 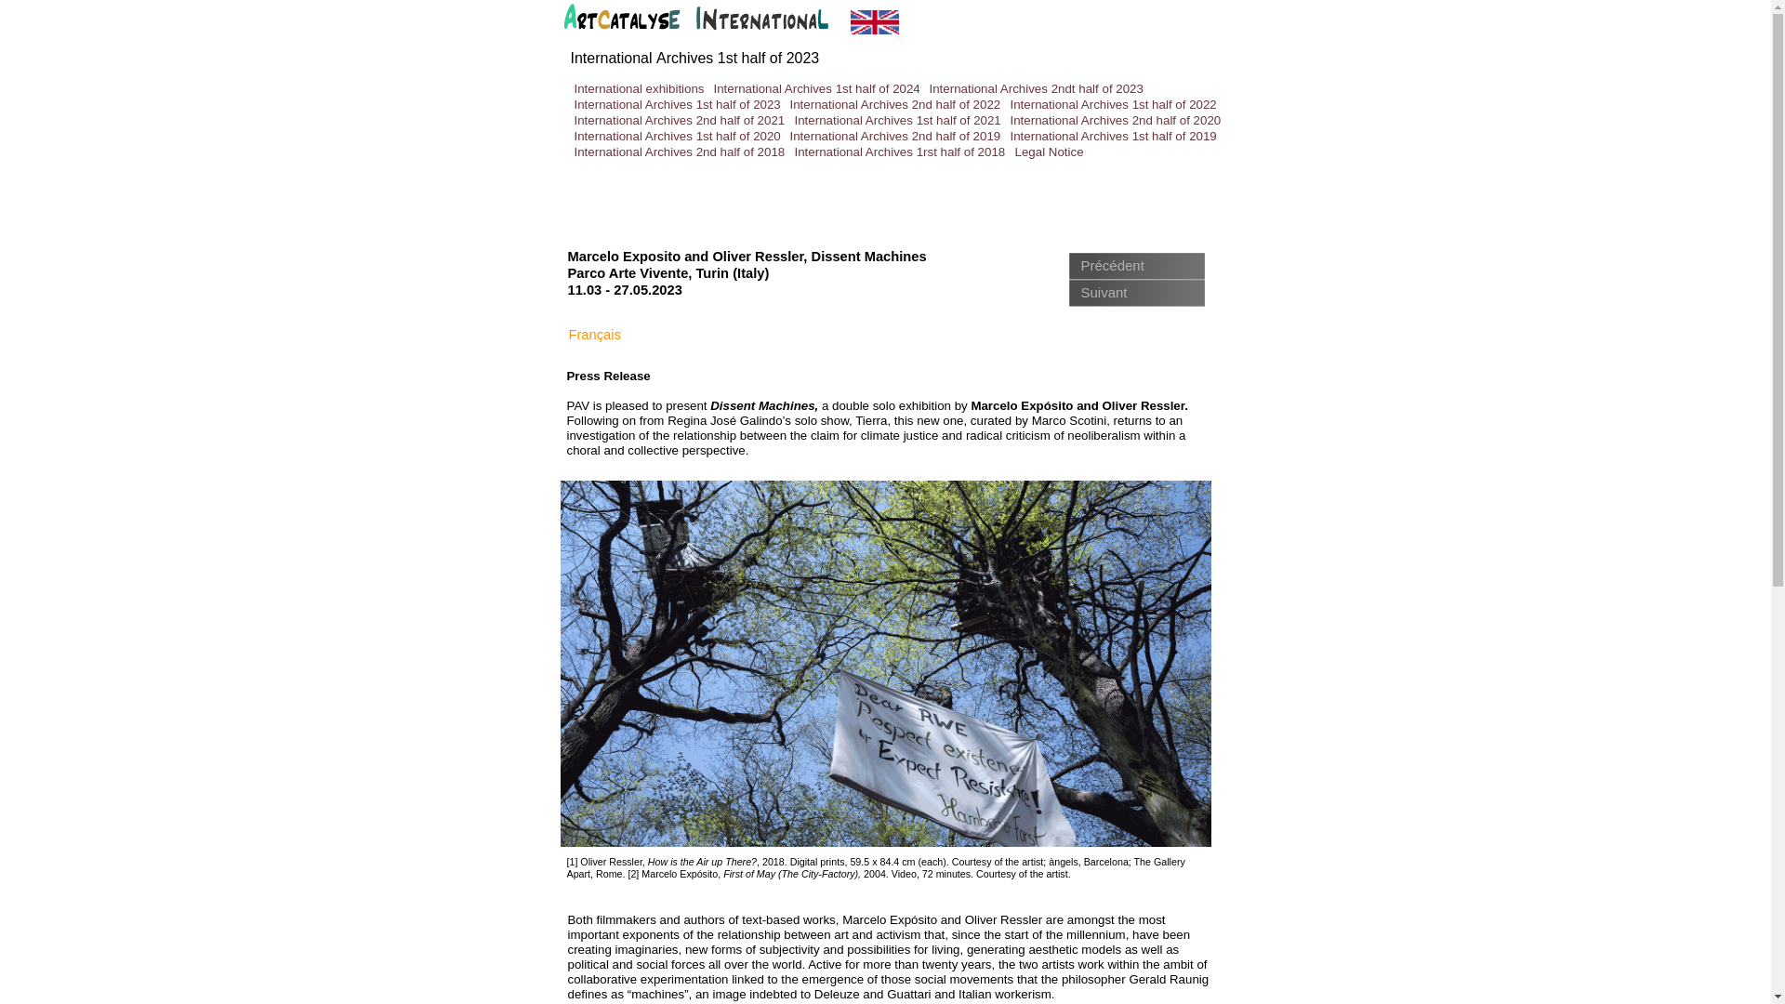 What do you see at coordinates (680, 121) in the screenshot?
I see `International Archives 2nd half of 2021` at bounding box center [680, 121].